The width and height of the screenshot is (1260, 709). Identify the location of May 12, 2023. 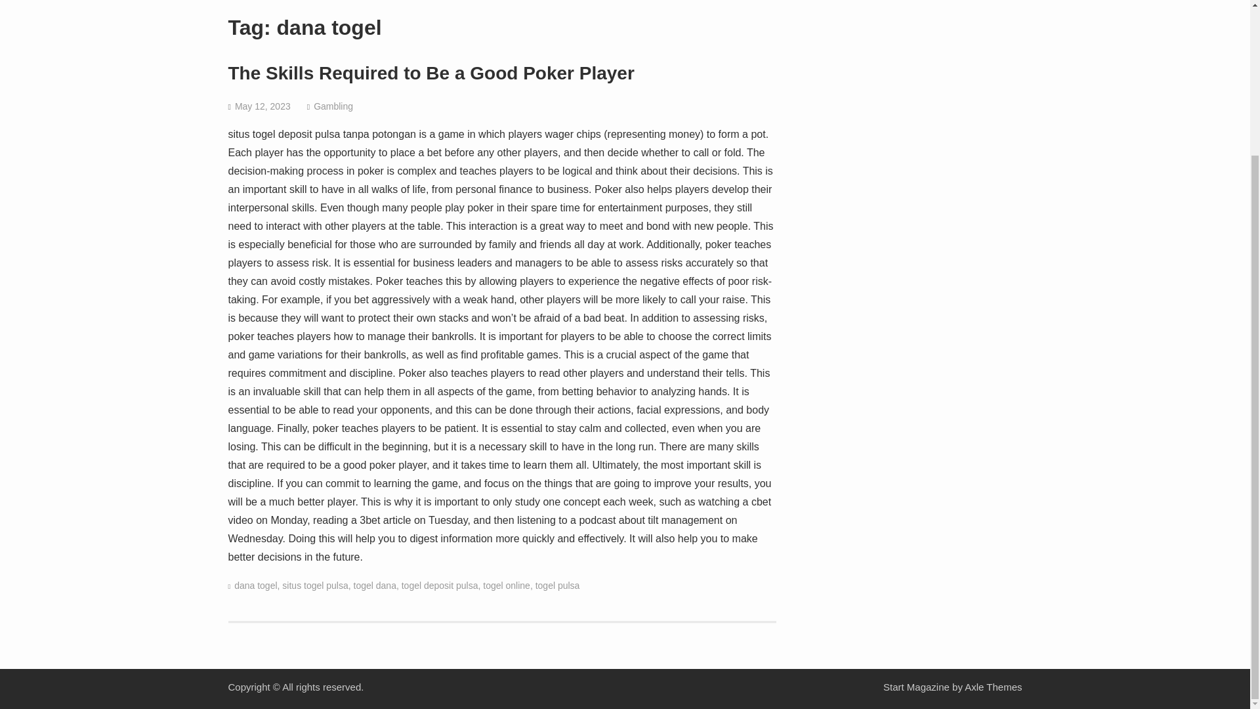
(262, 106).